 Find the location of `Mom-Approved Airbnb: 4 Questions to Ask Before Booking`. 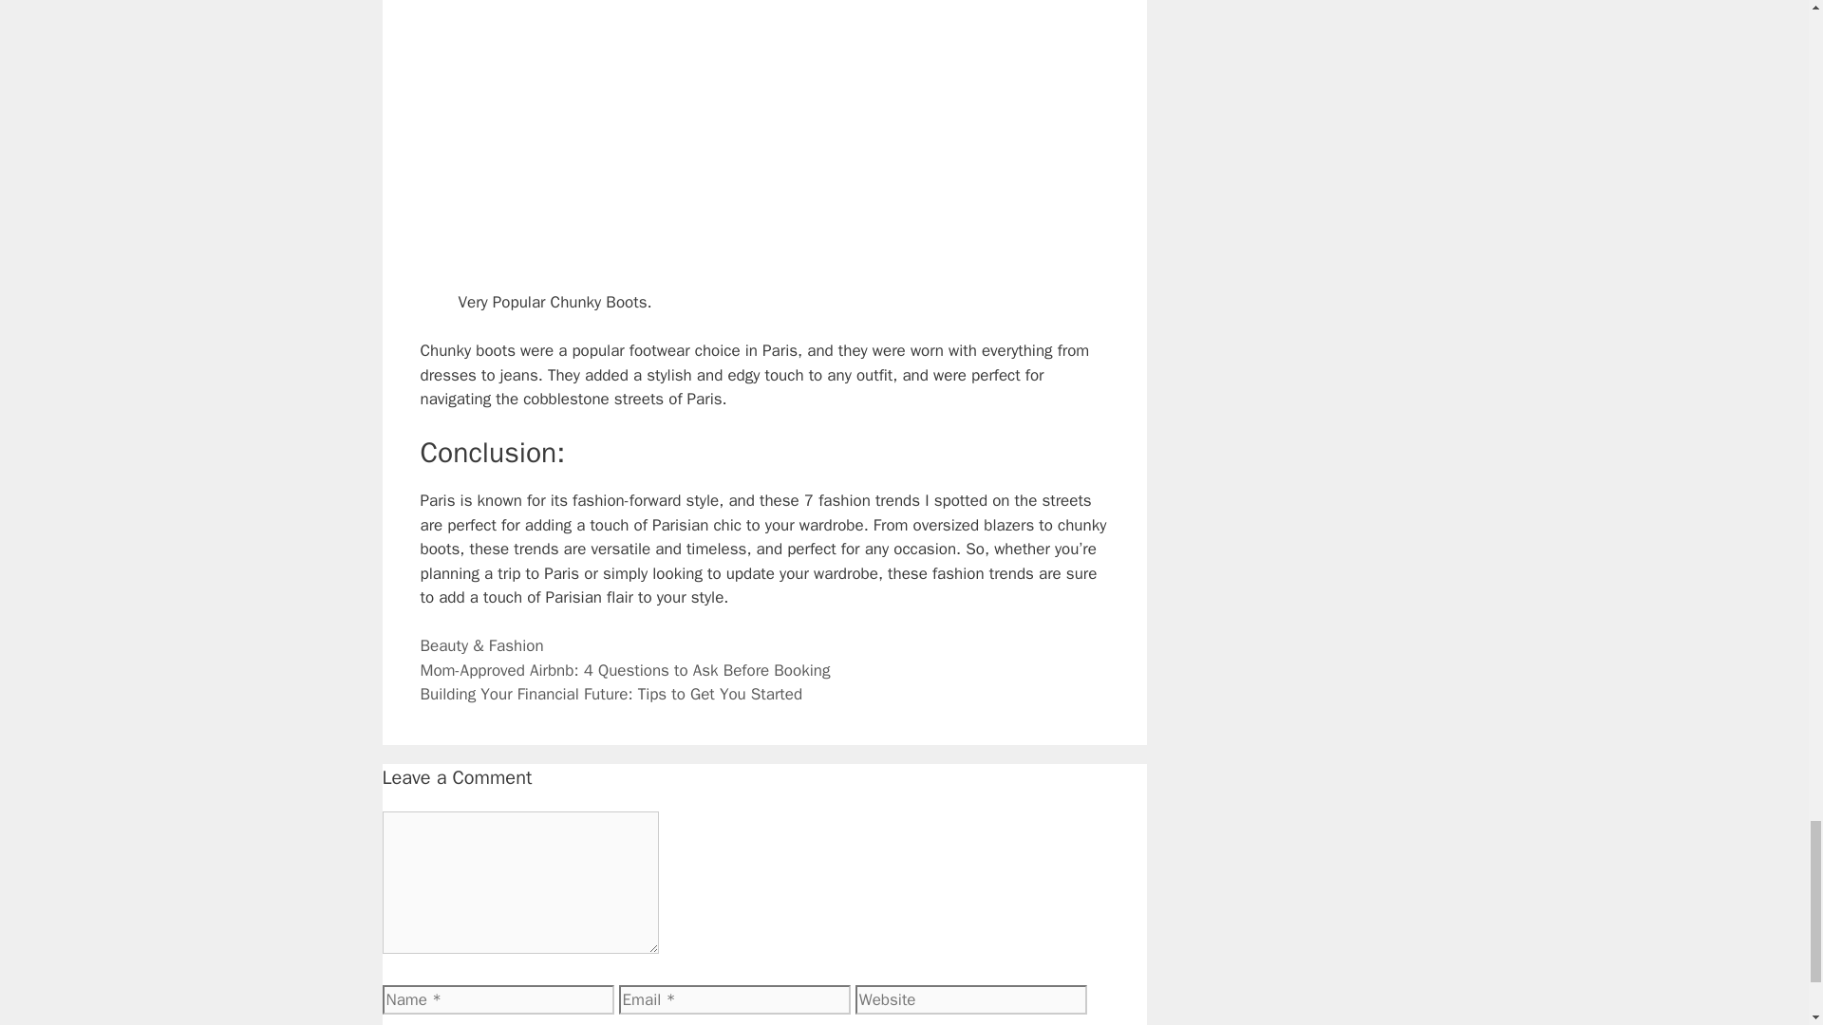

Mom-Approved Airbnb: 4 Questions to Ask Before Booking is located at coordinates (624, 670).